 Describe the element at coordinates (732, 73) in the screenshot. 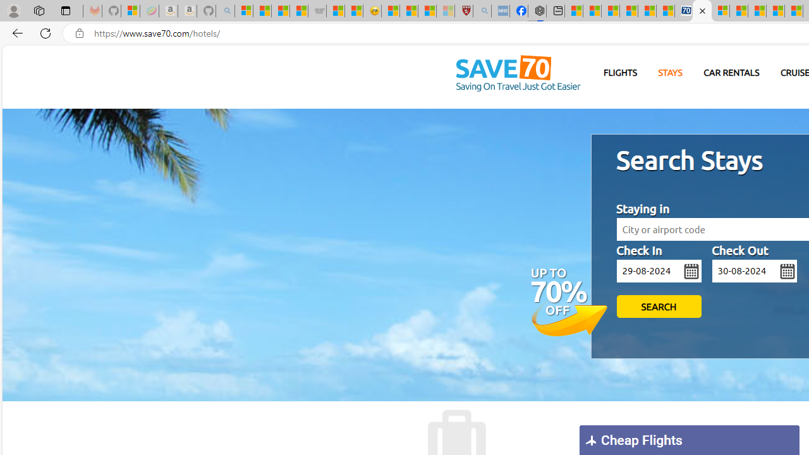

I see `CAR RENTALS` at that location.